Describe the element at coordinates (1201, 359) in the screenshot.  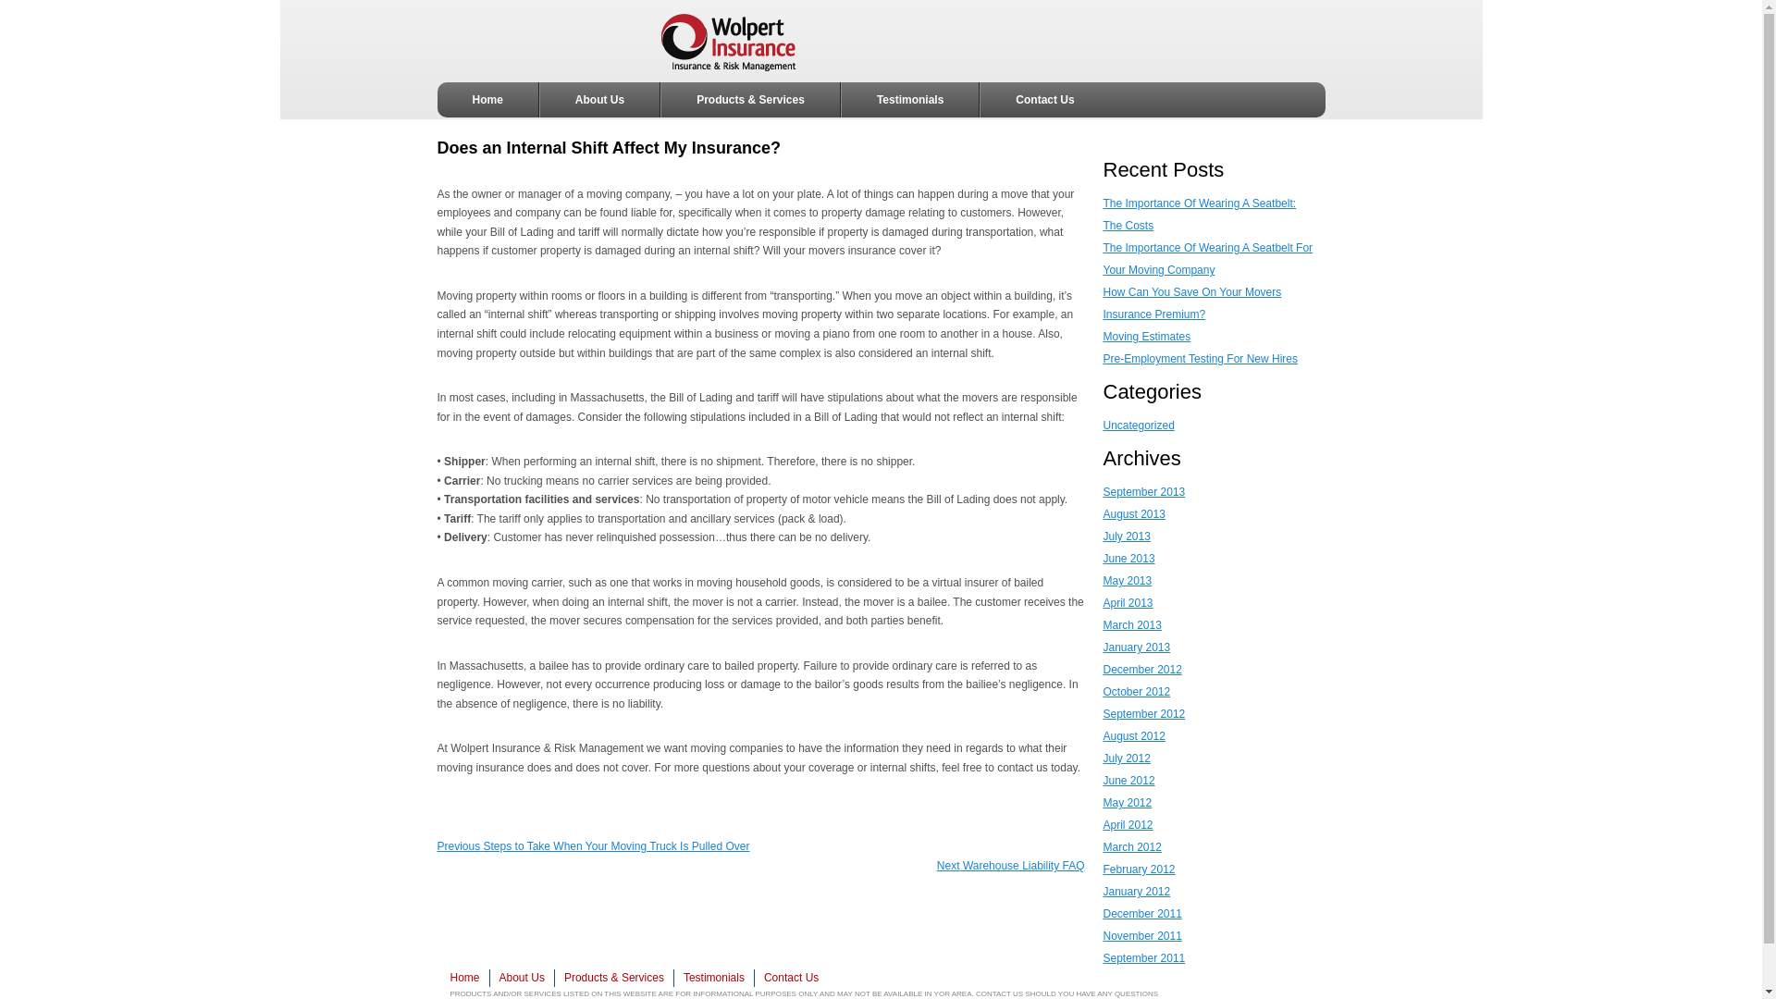
I see `Pre-Employment Testing For New Hires` at that location.